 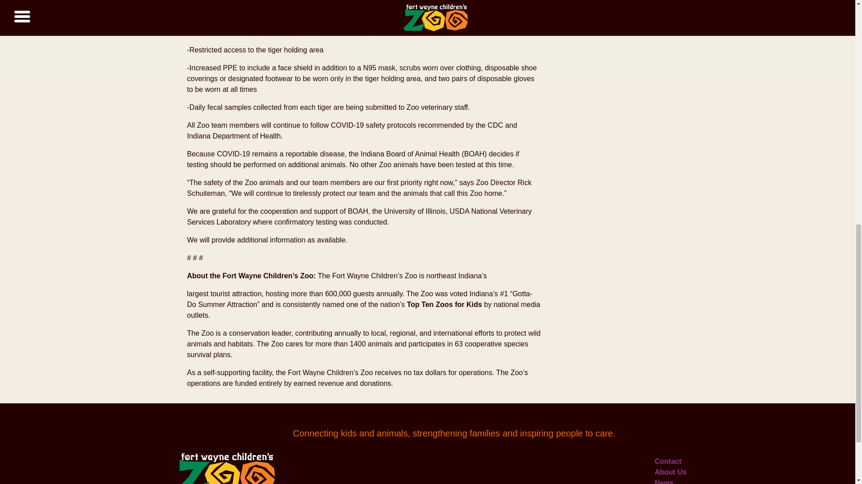 What do you see at coordinates (225, 468) in the screenshot?
I see `Go to home page` at bounding box center [225, 468].